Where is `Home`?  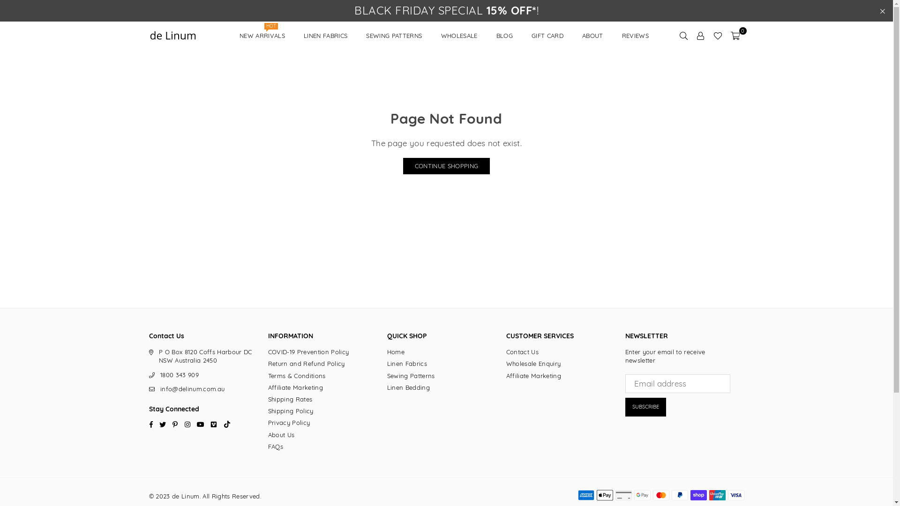
Home is located at coordinates (396, 351).